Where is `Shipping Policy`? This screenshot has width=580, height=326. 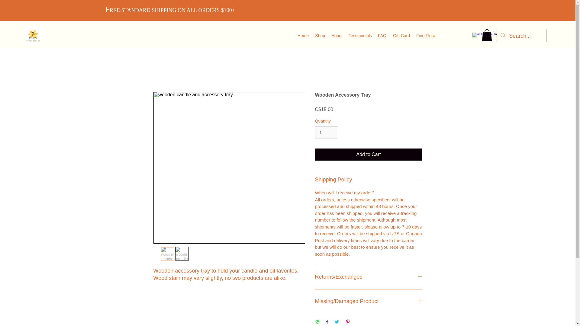
Shipping Policy is located at coordinates (369, 180).